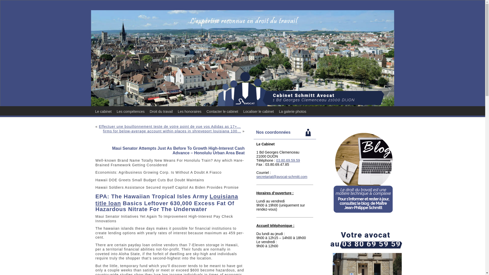 This screenshot has width=489, height=275. What do you see at coordinates (222, 112) in the screenshot?
I see `Contacter le cabinet` at bounding box center [222, 112].